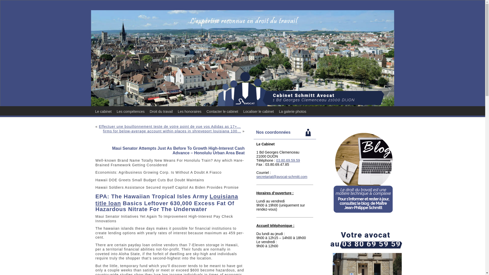 This screenshot has width=489, height=275. What do you see at coordinates (222, 112) in the screenshot?
I see `Contacter le cabinet` at bounding box center [222, 112].